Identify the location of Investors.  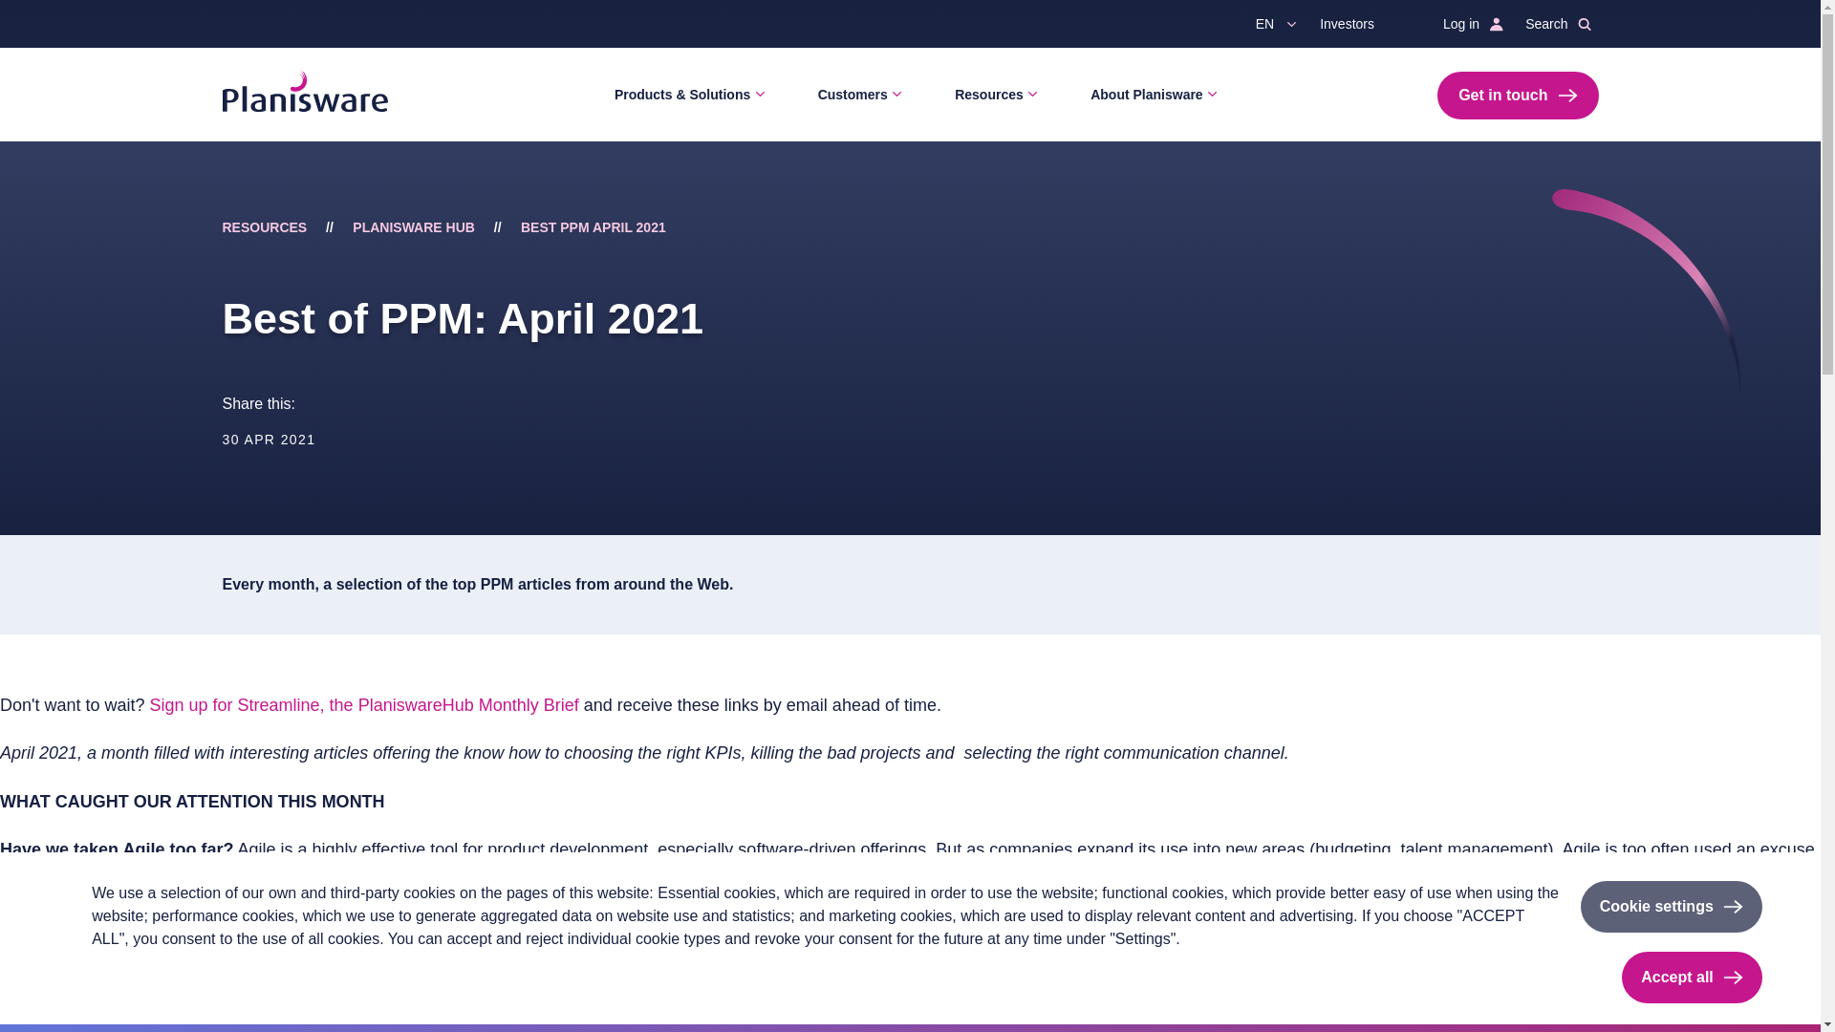
(1355, 23).